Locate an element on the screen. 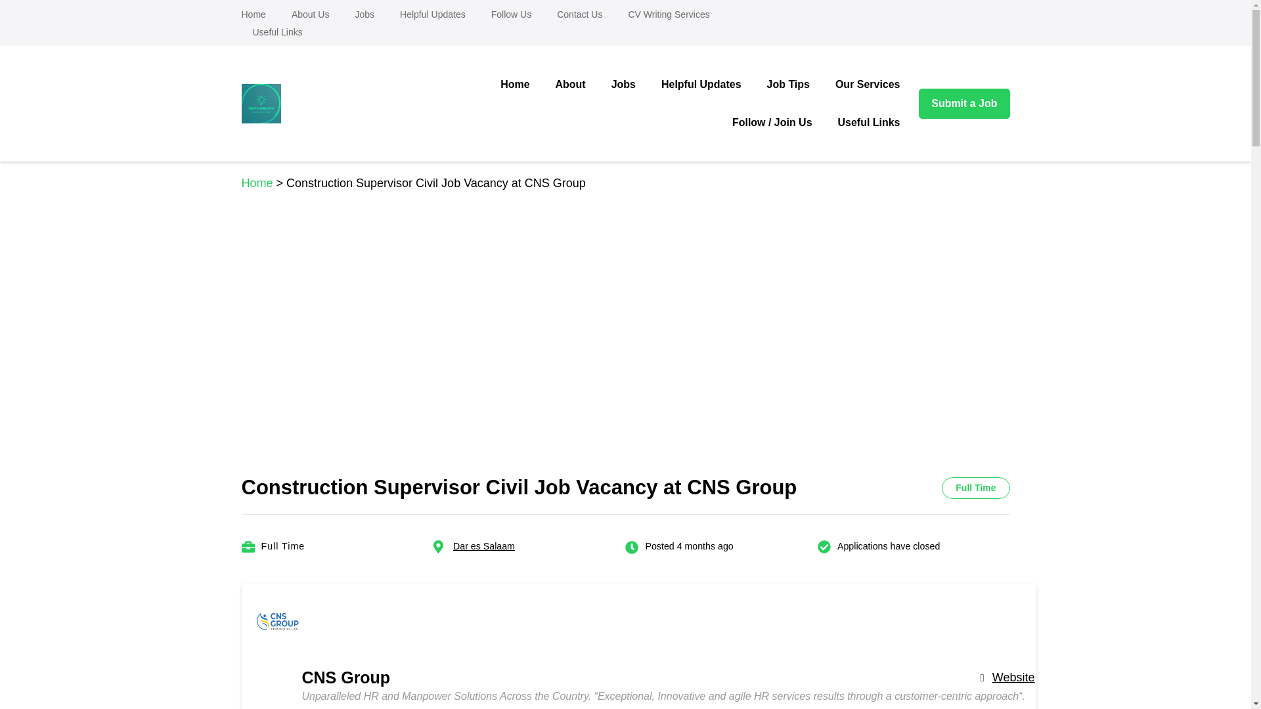  Helpful Updates is located at coordinates (432, 14).